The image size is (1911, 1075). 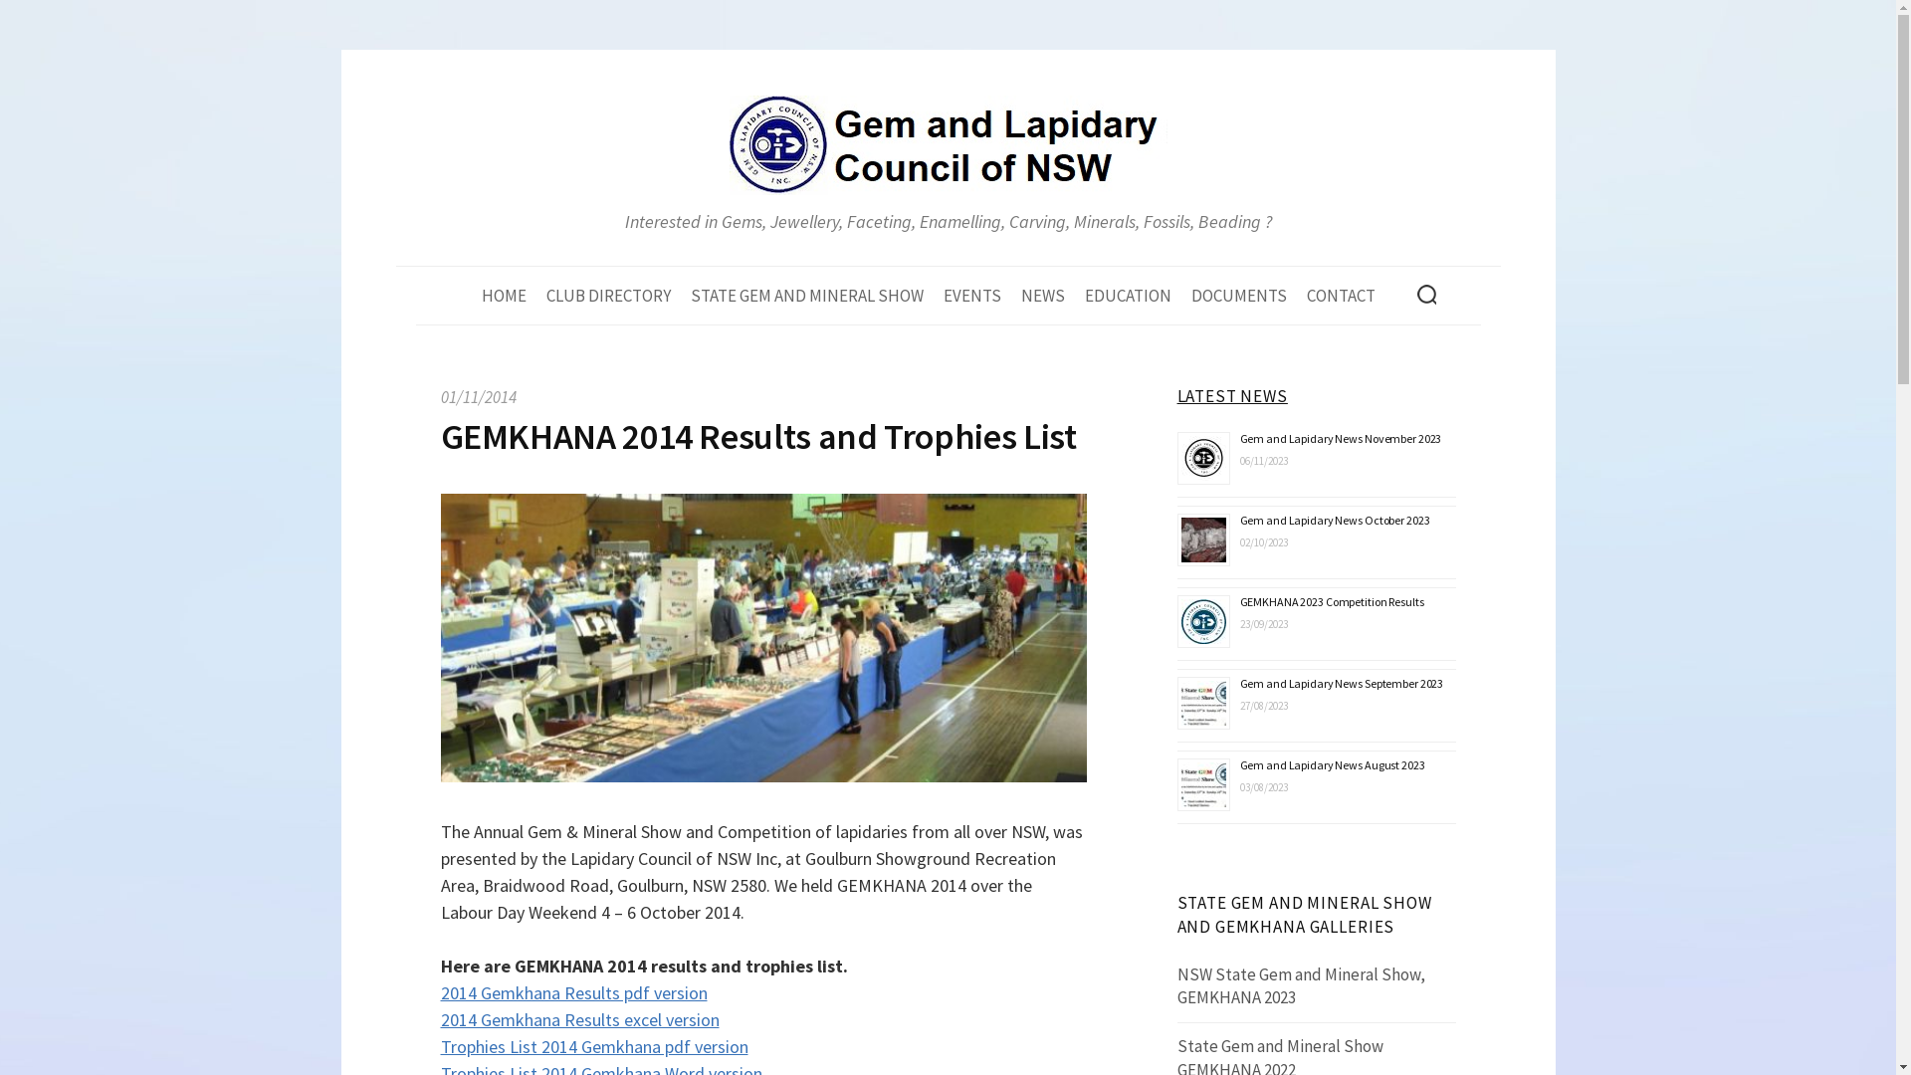 What do you see at coordinates (593, 1047) in the screenshot?
I see `Trophies List 2014 Gemkhana pdf version` at bounding box center [593, 1047].